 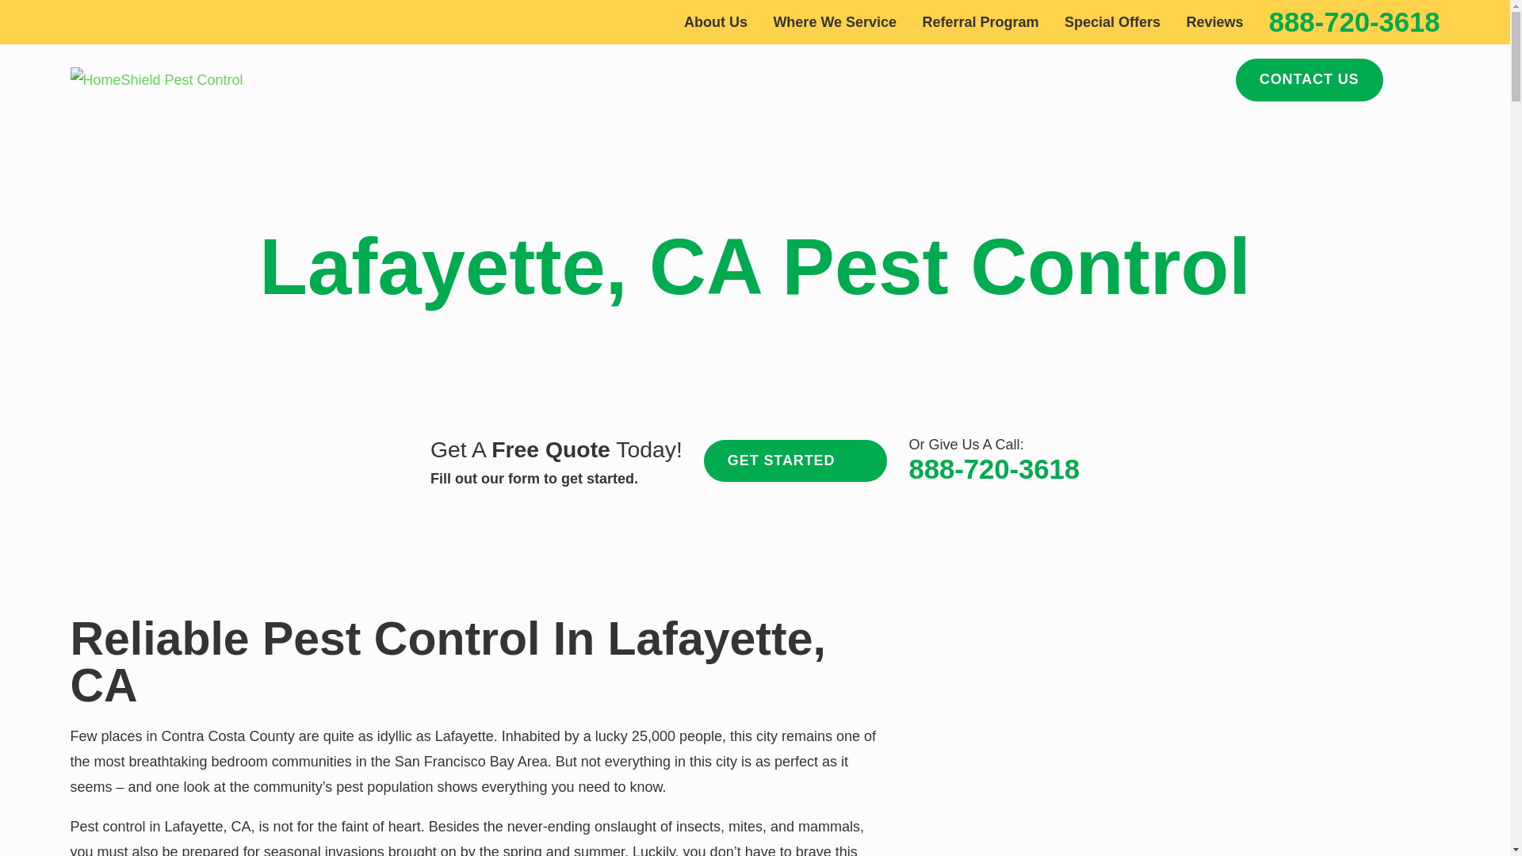 I want to click on Where We Service, so click(x=834, y=22).